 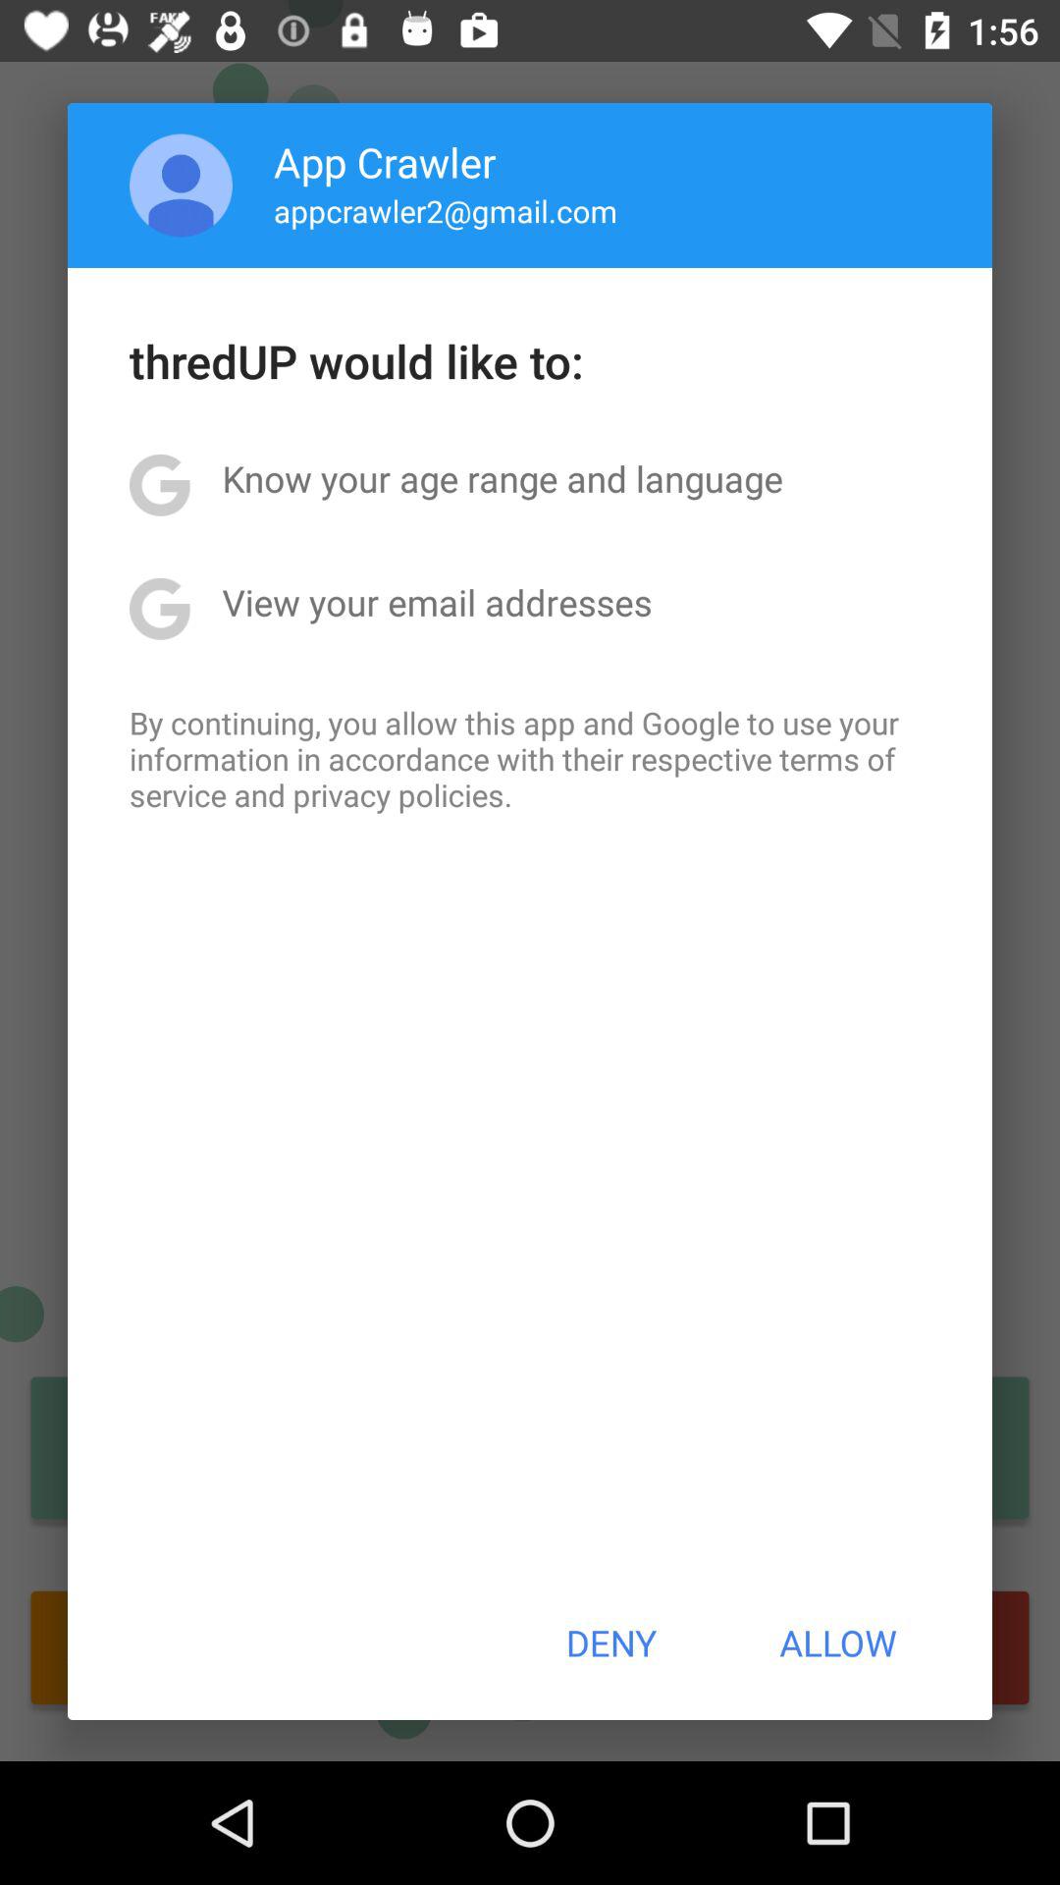 What do you see at coordinates (437, 602) in the screenshot?
I see `turn on the view your email app` at bounding box center [437, 602].